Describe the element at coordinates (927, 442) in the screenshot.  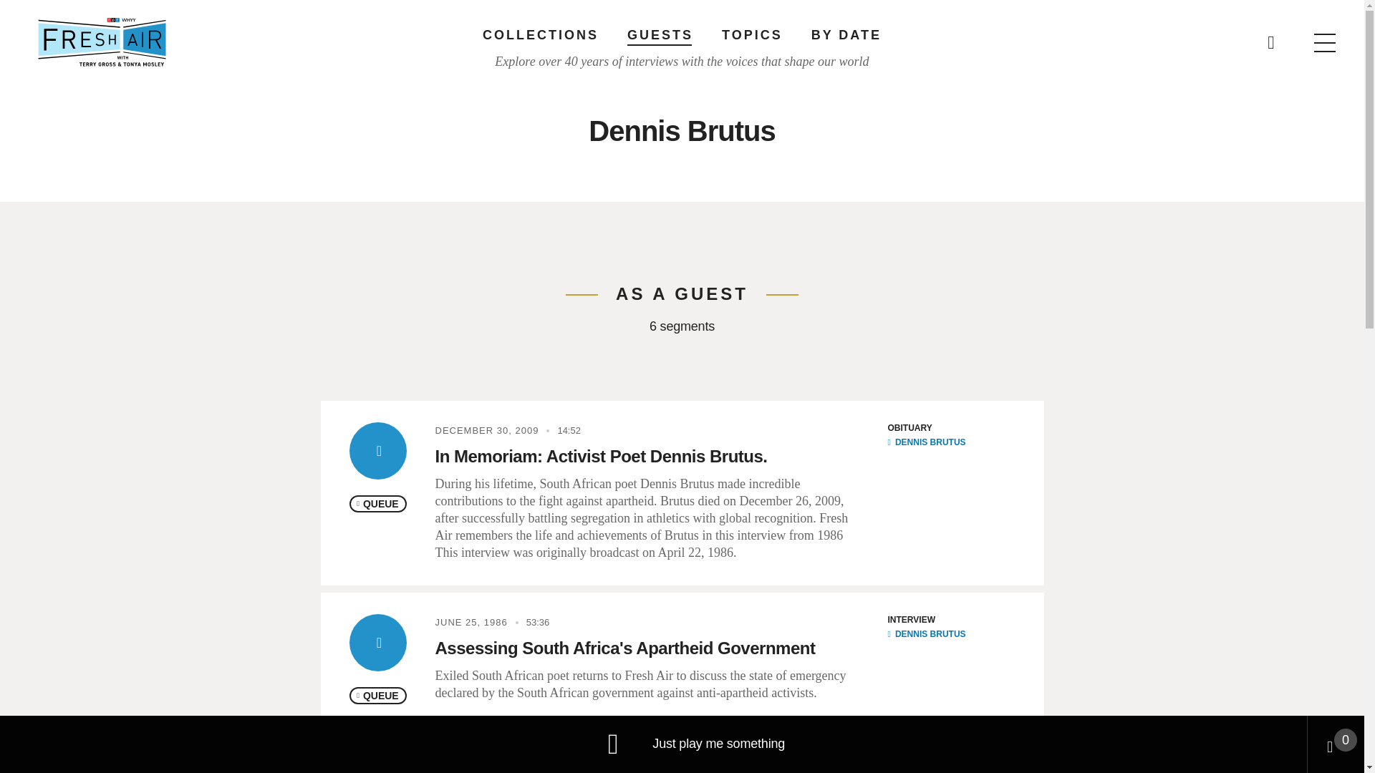
I see `DENNIS BRUTUS` at that location.